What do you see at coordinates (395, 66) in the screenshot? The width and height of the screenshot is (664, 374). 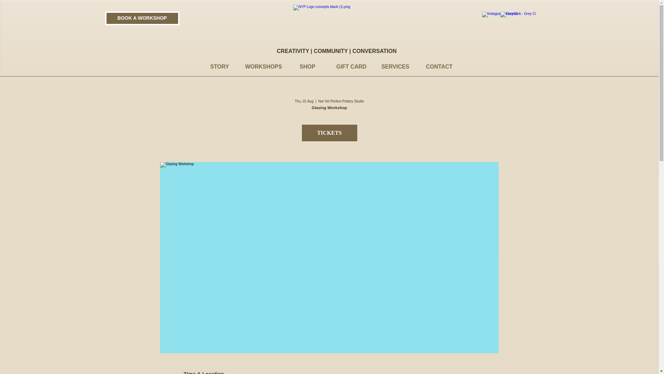 I see `SERVICES` at bounding box center [395, 66].